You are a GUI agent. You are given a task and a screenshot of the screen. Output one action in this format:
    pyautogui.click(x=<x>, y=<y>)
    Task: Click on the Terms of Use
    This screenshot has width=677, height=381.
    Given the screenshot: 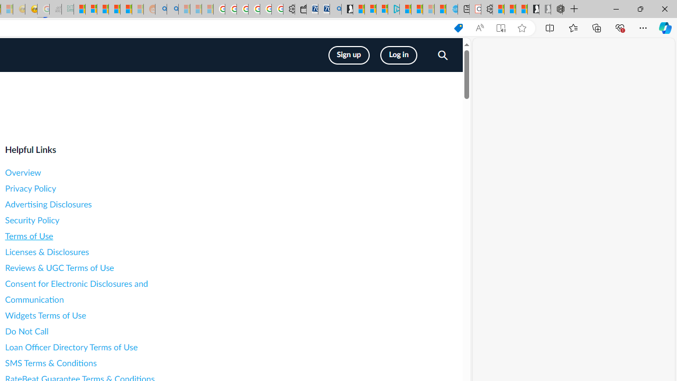 What is the action you would take?
    pyautogui.click(x=99, y=236)
    